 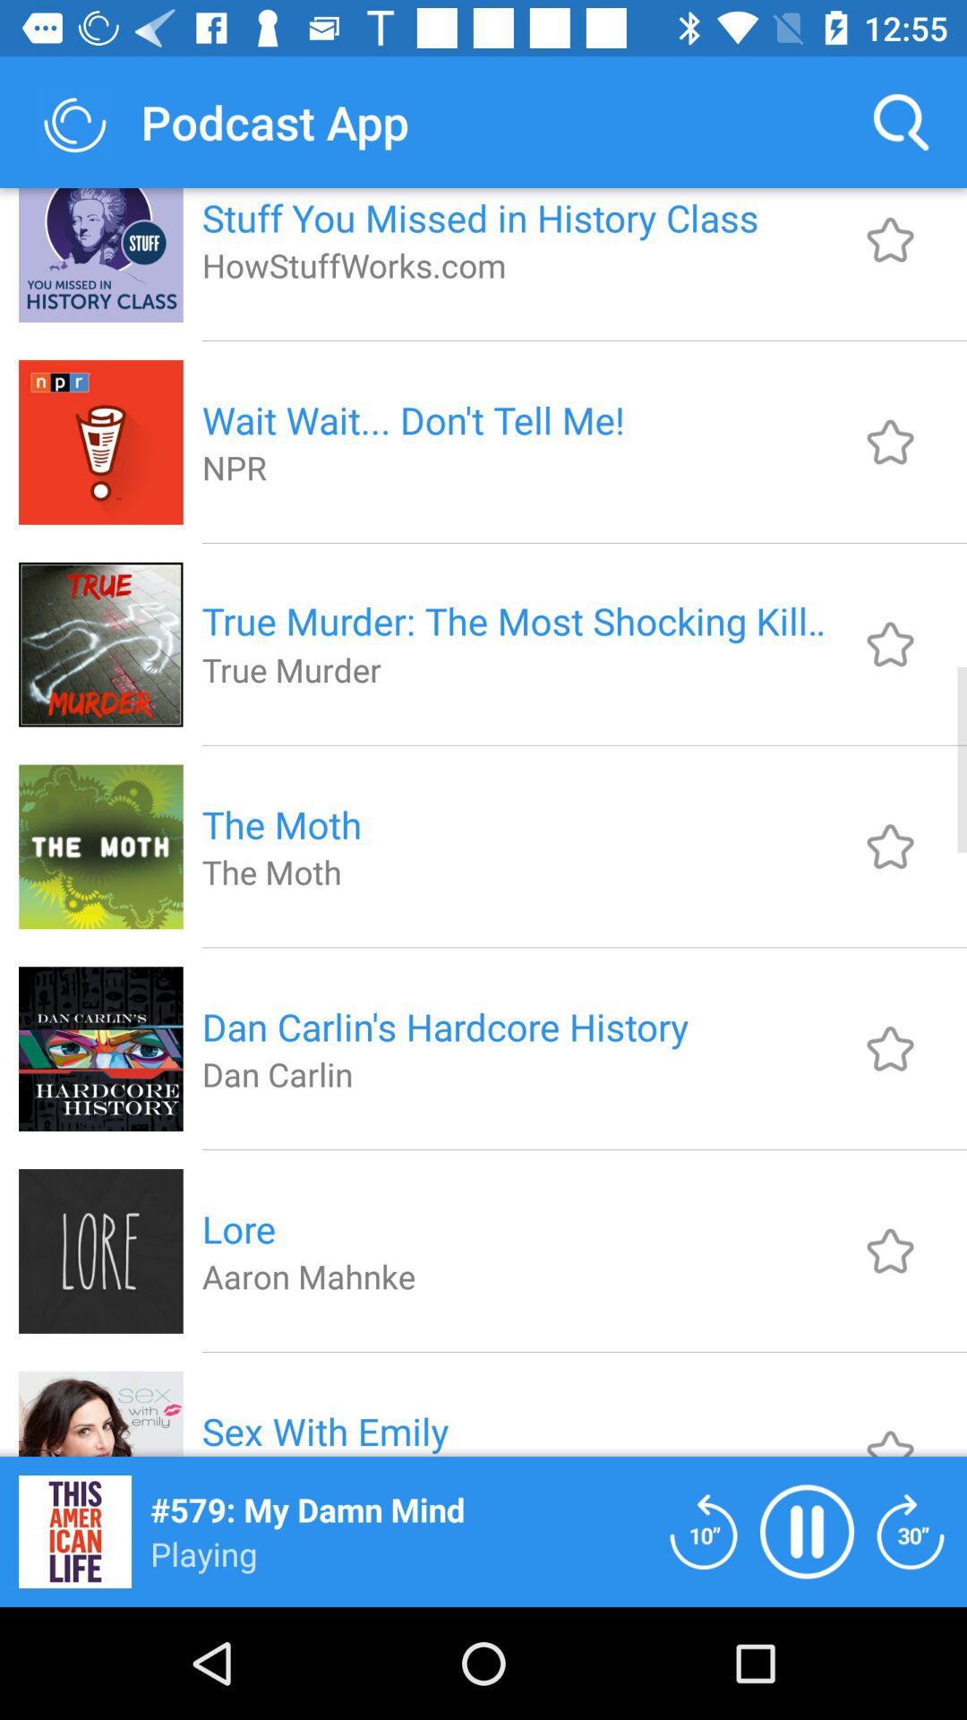 What do you see at coordinates (890, 240) in the screenshot?
I see `star` at bounding box center [890, 240].